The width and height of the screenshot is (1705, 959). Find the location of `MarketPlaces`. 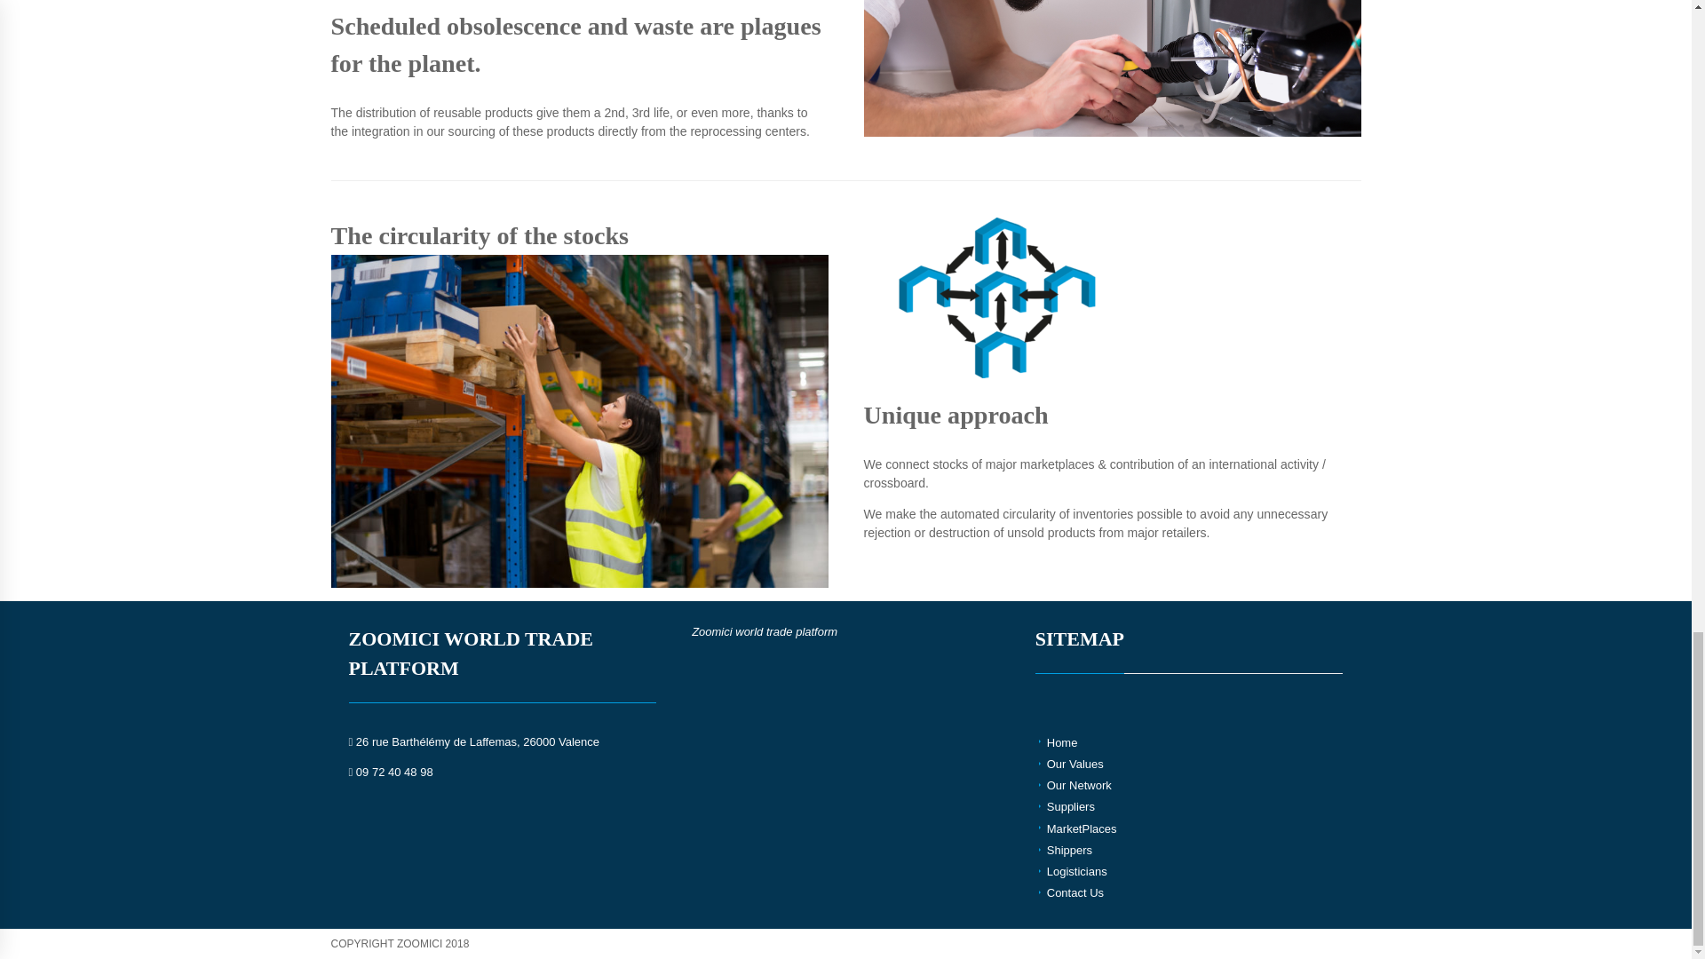

MarketPlaces is located at coordinates (1082, 828).